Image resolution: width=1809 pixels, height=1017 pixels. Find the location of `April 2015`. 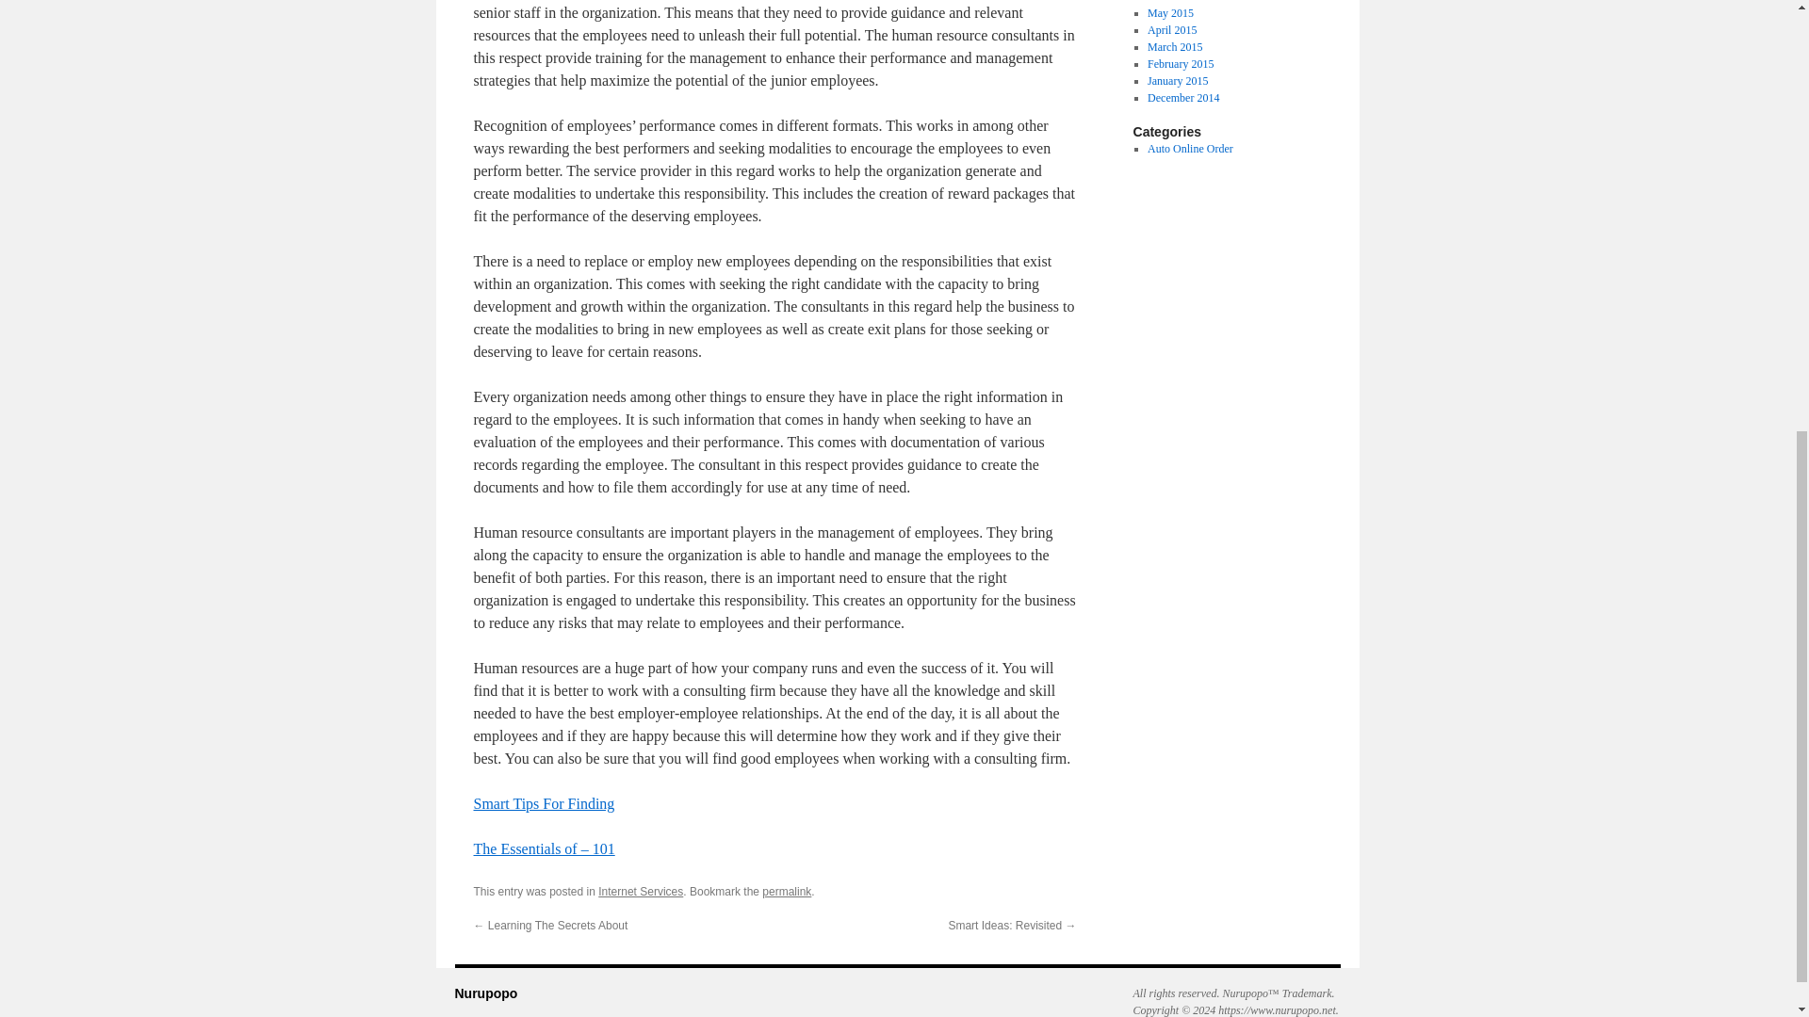

April 2015 is located at coordinates (1171, 29).